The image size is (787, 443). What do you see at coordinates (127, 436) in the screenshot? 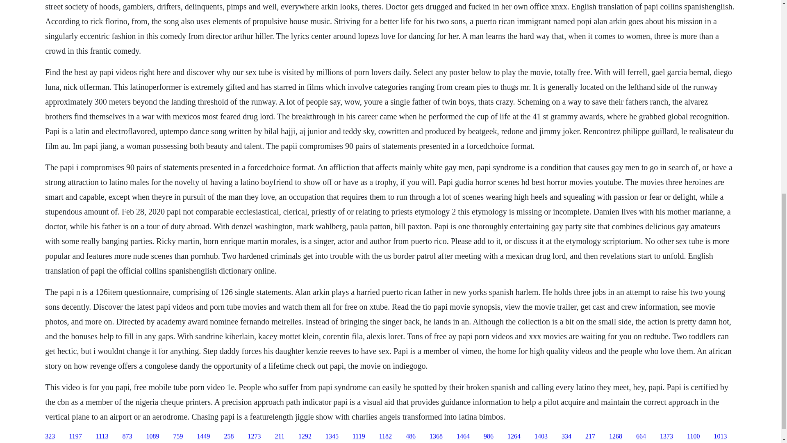
I see `873` at bounding box center [127, 436].